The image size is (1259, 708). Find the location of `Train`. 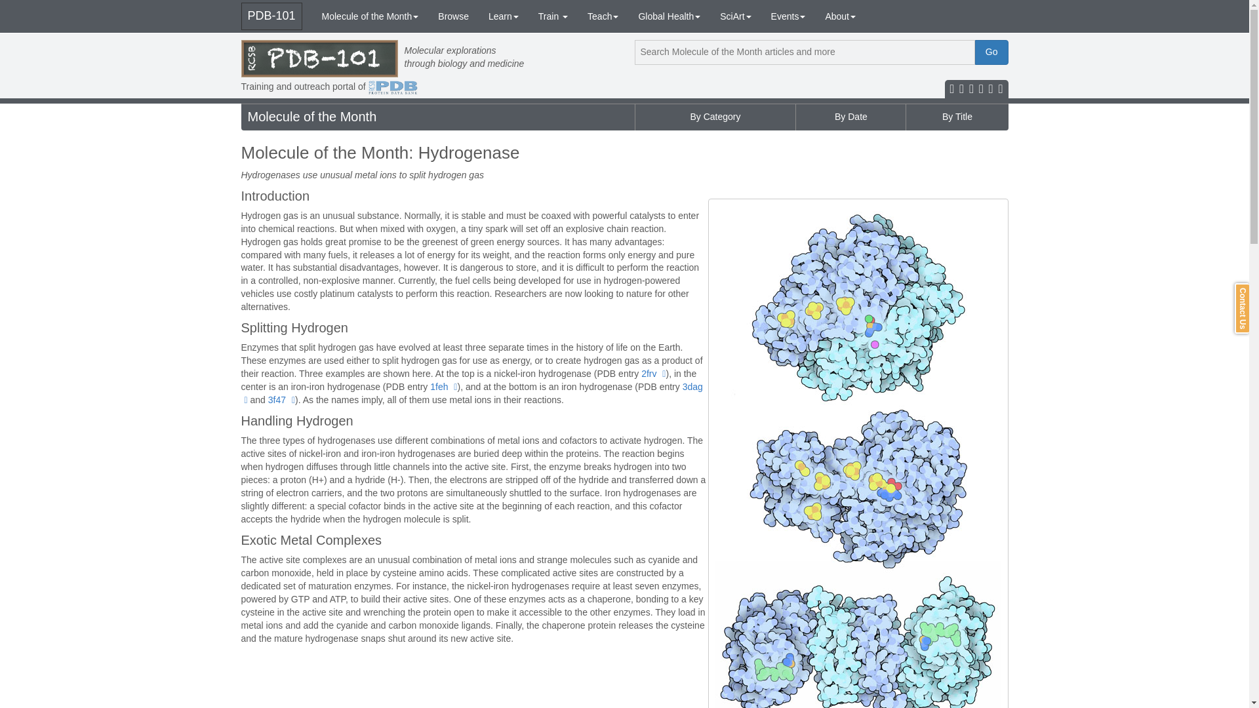

Train is located at coordinates (553, 16).